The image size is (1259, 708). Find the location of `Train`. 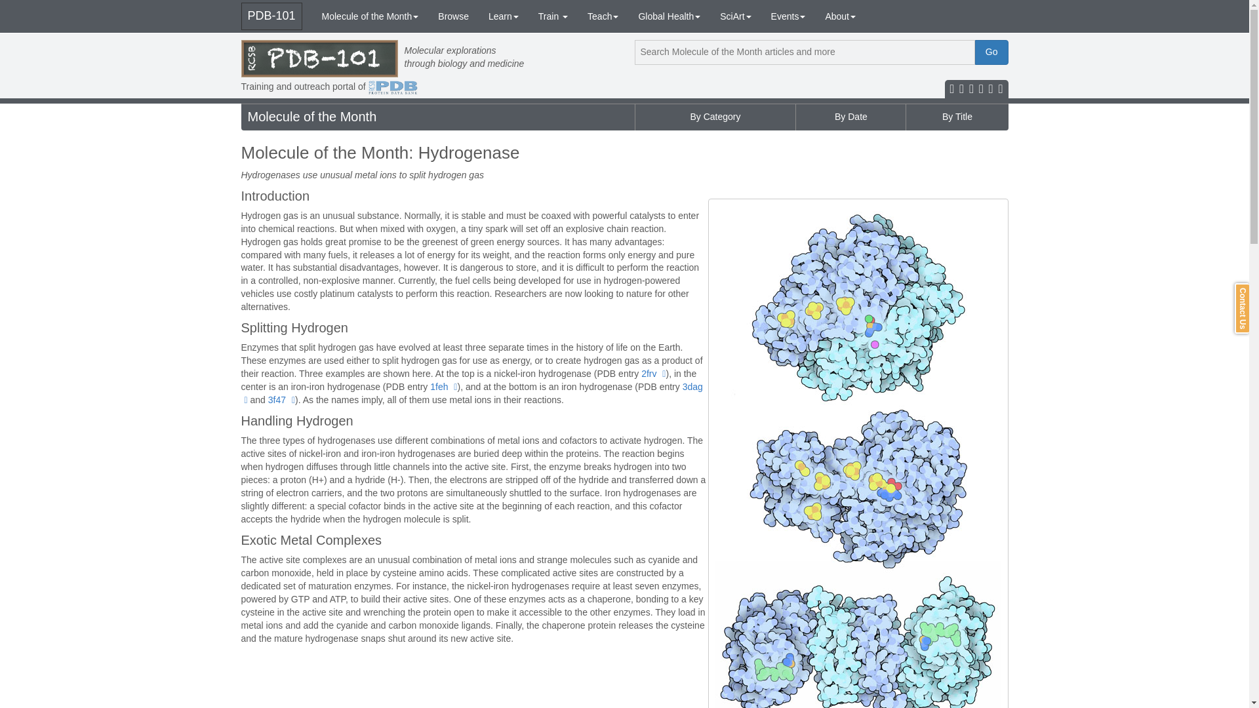

Train is located at coordinates (553, 16).